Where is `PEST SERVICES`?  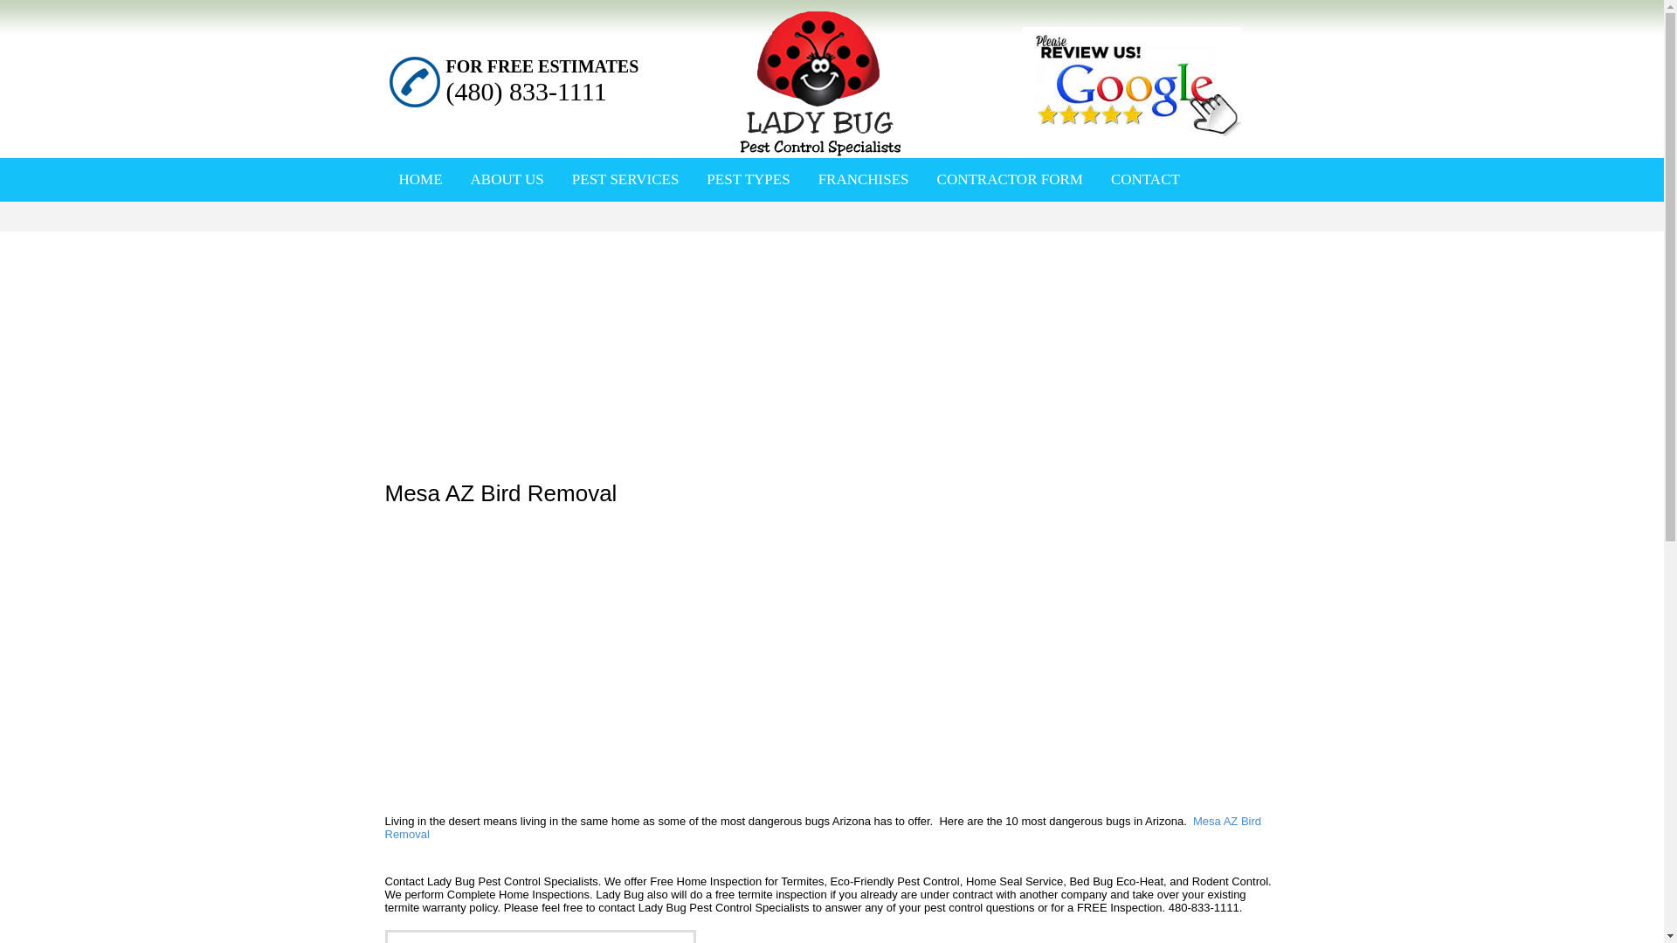 PEST SERVICES is located at coordinates (625, 179).